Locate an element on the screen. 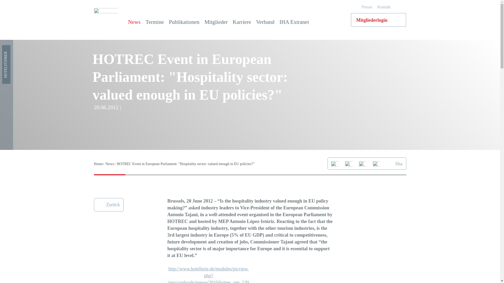 Image resolution: width=504 pixels, height=283 pixels. Publikationen is located at coordinates (184, 22).